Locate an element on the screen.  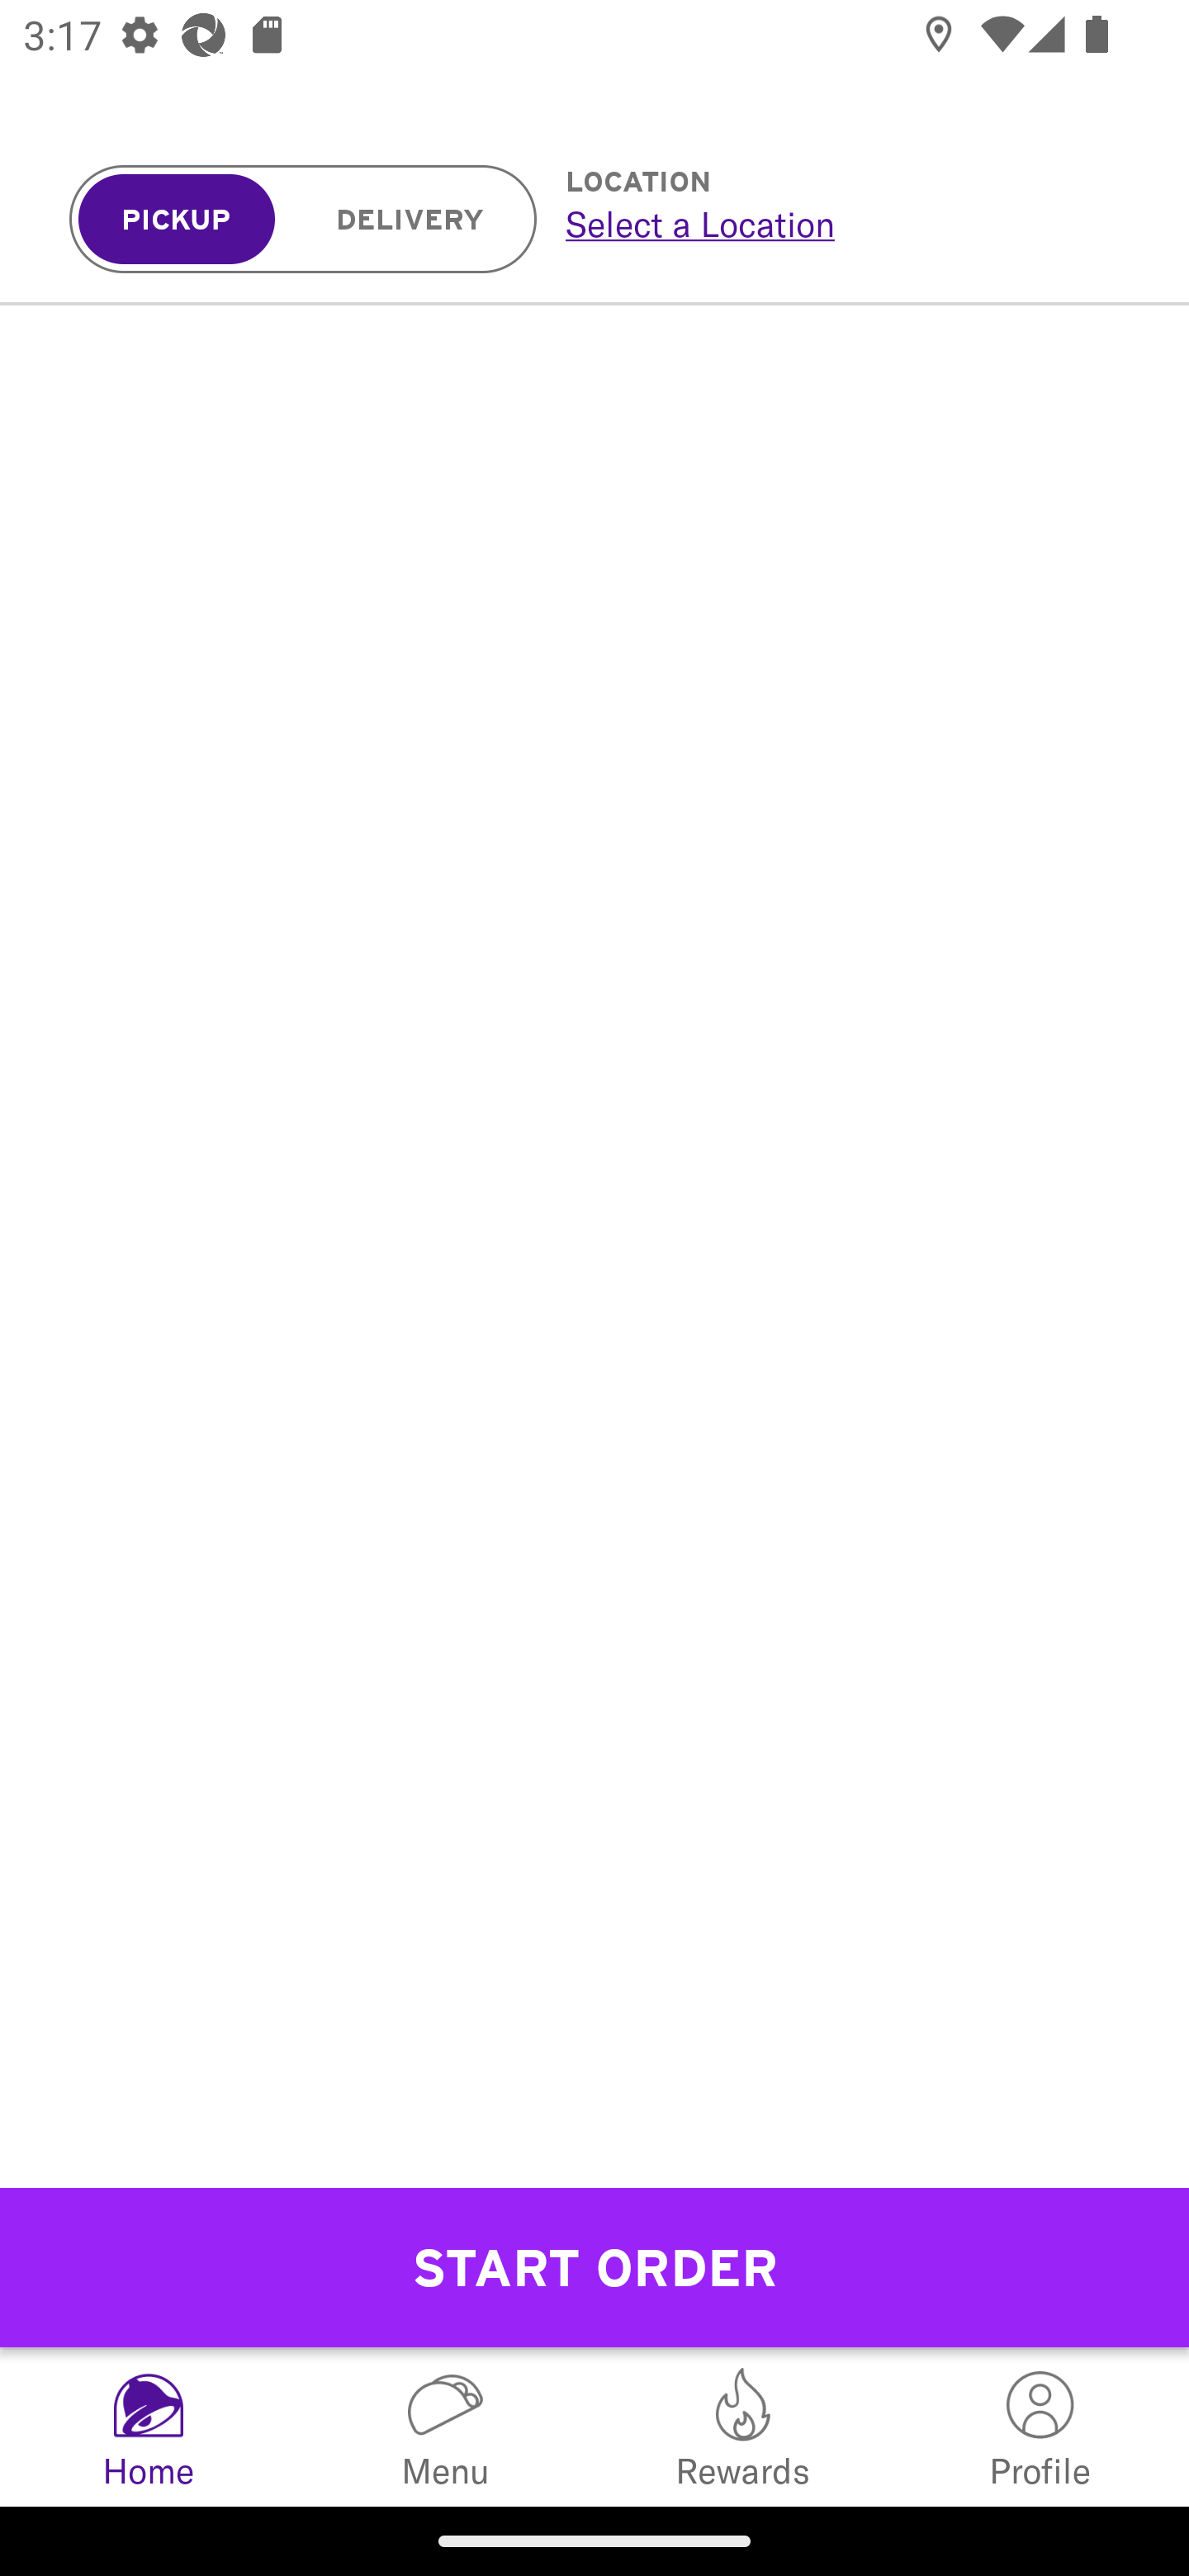
Rewards is located at coordinates (743, 2426).